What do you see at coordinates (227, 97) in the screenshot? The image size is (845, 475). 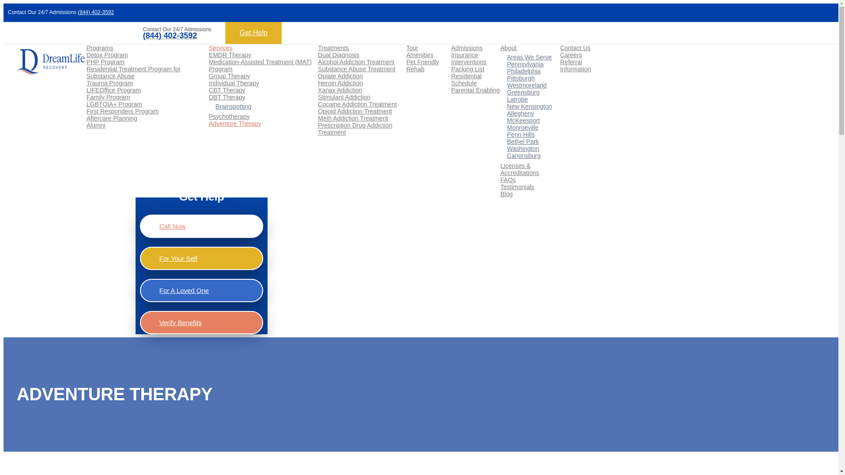 I see `DBT Therapy` at bounding box center [227, 97].